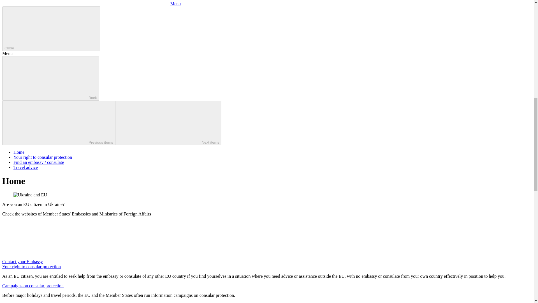 This screenshot has height=303, width=538. What do you see at coordinates (43, 157) in the screenshot?
I see `Your right to consular protection` at bounding box center [43, 157].